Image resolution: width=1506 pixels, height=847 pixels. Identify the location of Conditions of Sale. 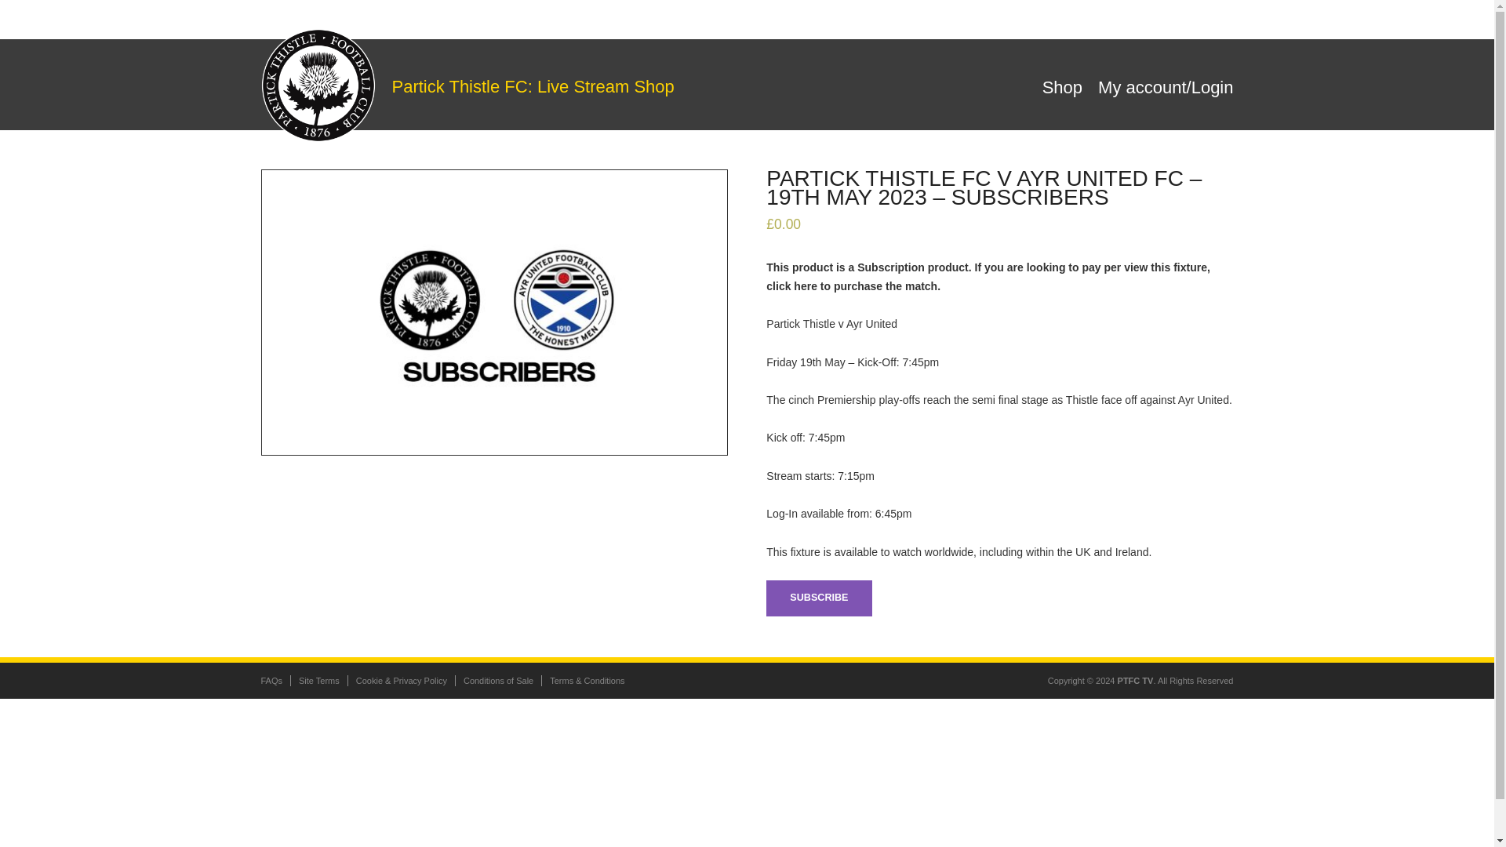
(498, 680).